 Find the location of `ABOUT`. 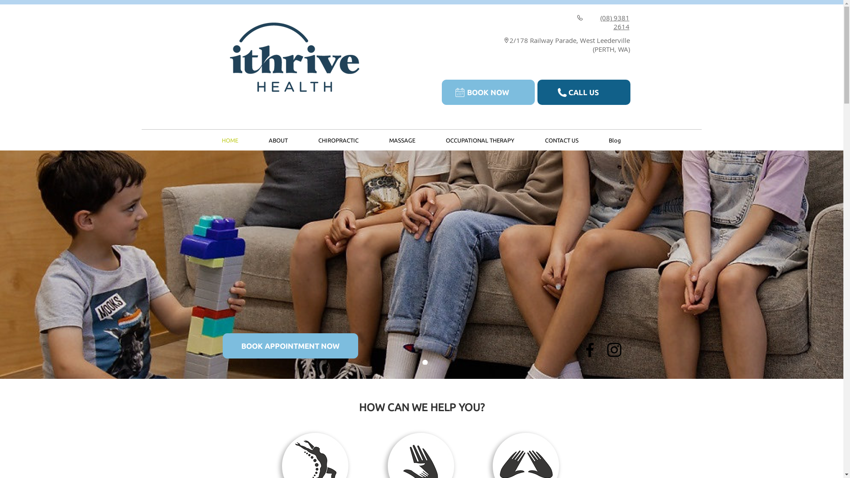

ABOUT is located at coordinates (278, 141).